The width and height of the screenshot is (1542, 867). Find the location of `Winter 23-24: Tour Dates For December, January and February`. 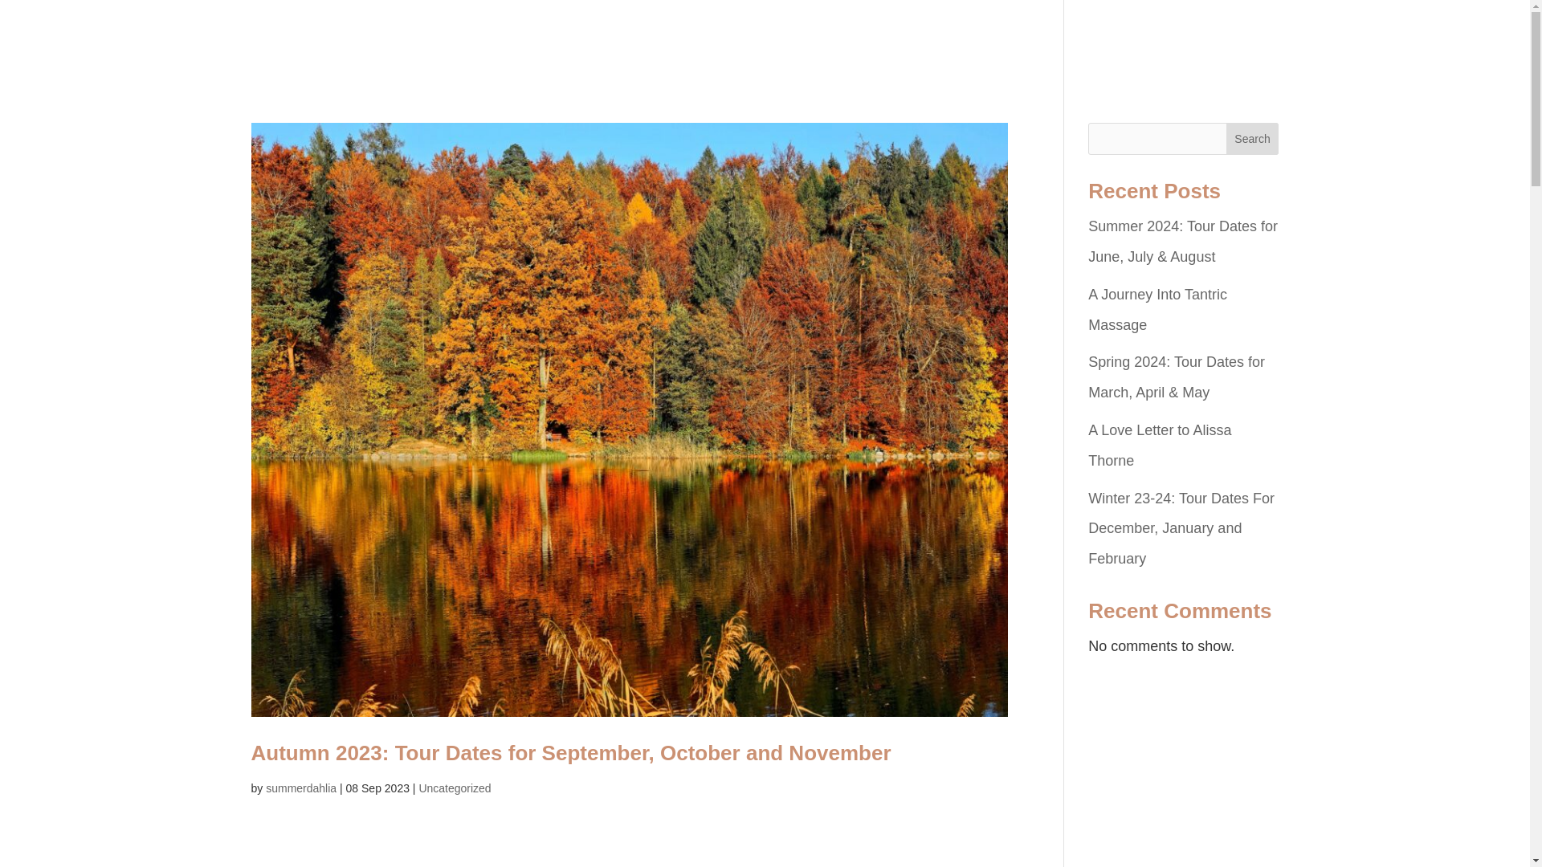

Winter 23-24: Tour Dates For December, January and February is located at coordinates (1181, 529).